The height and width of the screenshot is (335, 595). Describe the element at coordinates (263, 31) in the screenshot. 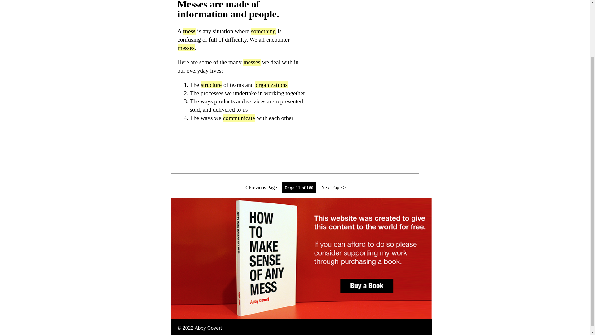

I see `something` at that location.